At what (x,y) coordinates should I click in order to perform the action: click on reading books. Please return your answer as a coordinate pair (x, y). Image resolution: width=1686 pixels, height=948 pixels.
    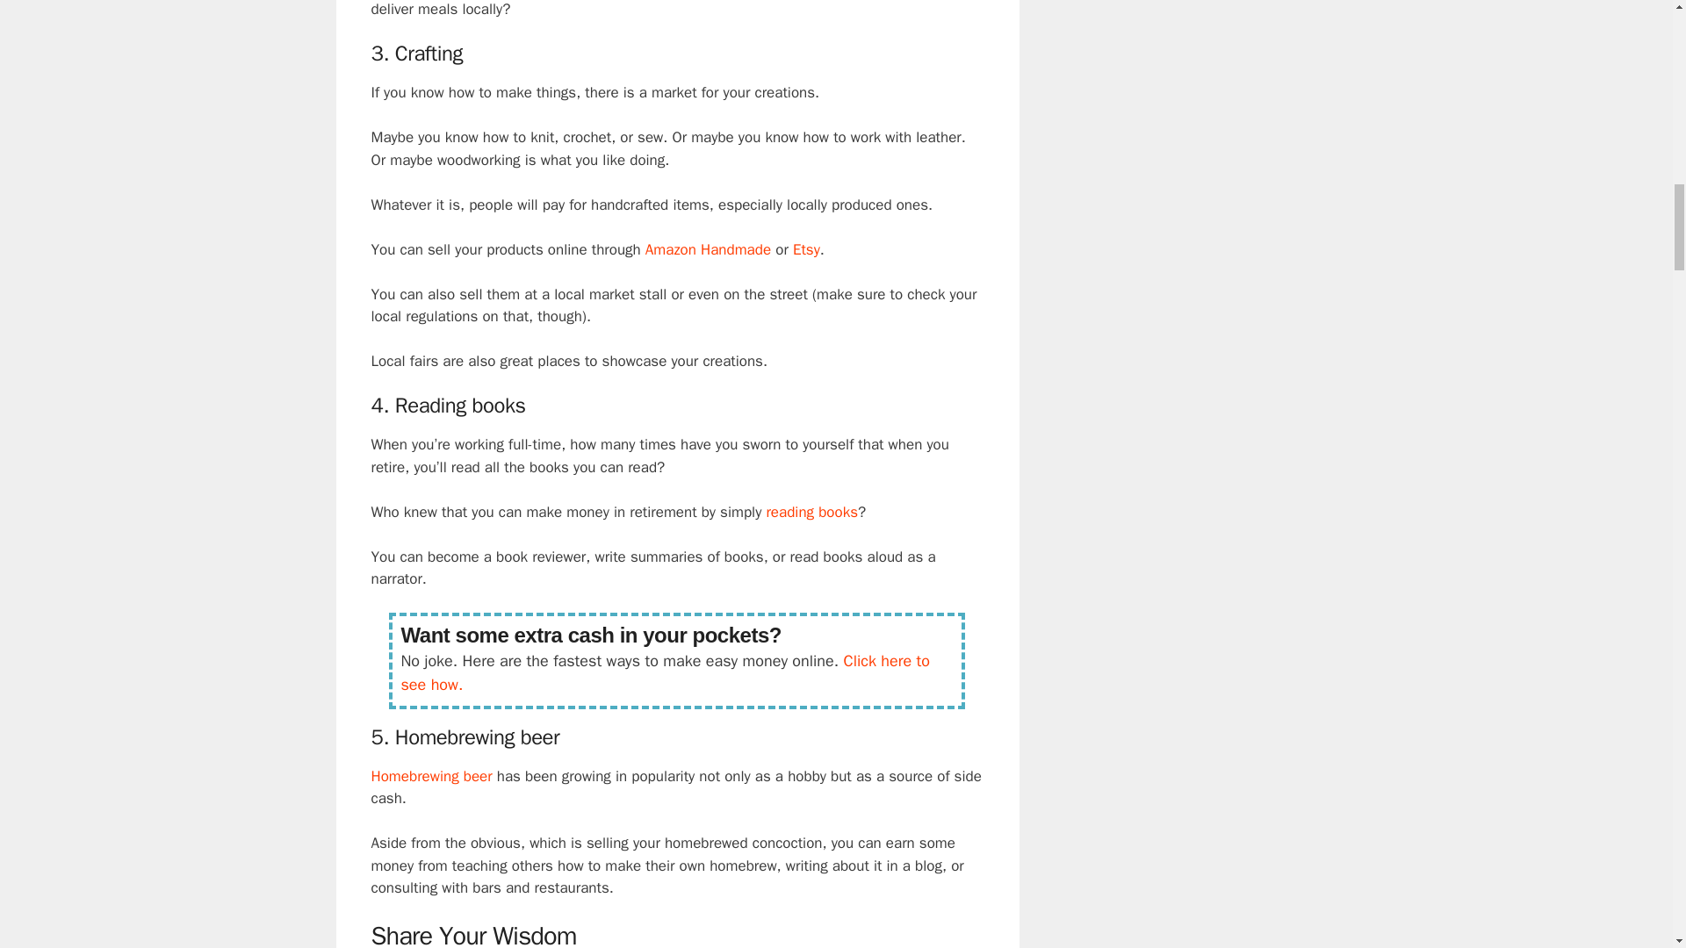
    Looking at the image, I should click on (811, 513).